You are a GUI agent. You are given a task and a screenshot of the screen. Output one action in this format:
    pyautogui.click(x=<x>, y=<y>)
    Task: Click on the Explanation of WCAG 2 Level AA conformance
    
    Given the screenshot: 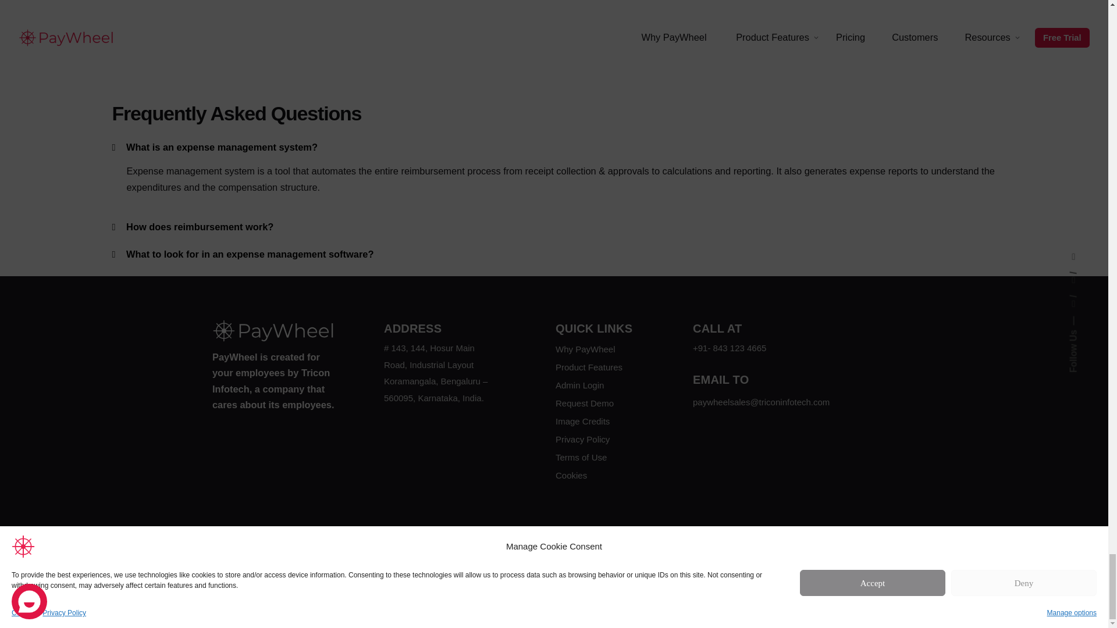 What is the action you would take?
    pyautogui.click(x=791, y=543)
    